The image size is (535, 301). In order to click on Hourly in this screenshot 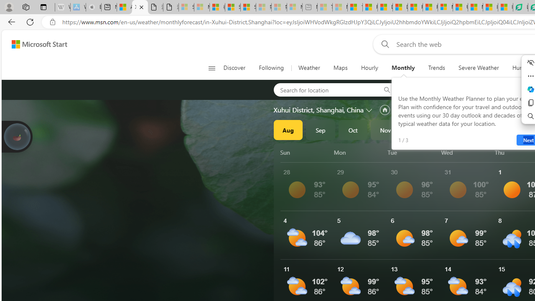, I will do `click(369, 68)`.